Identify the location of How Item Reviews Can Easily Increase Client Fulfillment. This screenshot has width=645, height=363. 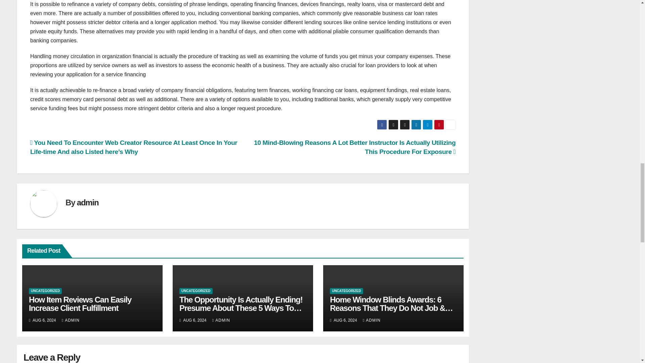
(80, 304).